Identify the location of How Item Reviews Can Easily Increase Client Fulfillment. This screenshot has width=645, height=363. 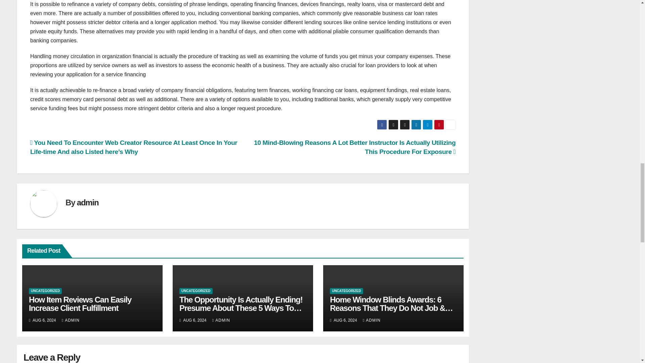
(80, 304).